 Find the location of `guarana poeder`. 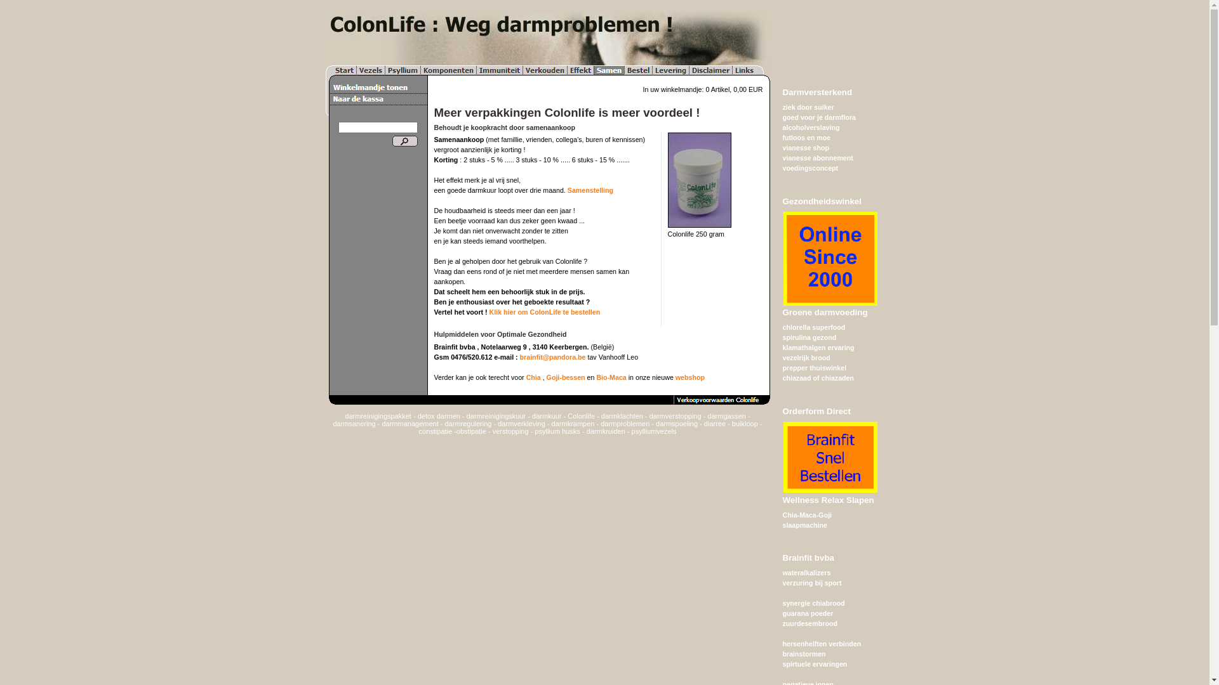

guarana poeder is located at coordinates (808, 613).